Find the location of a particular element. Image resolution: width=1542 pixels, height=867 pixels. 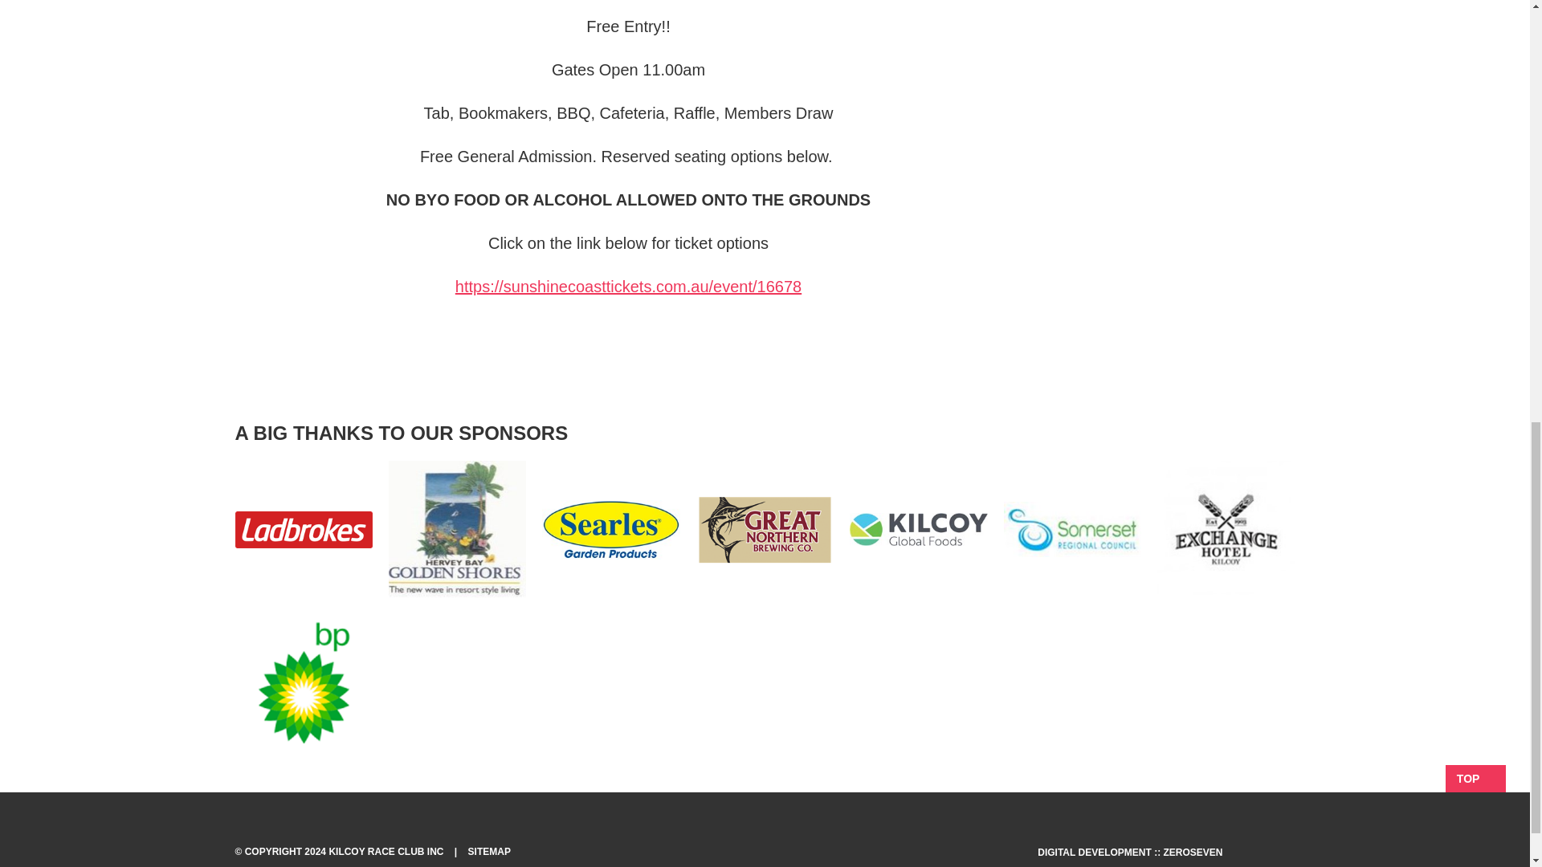

SITEMAP is located at coordinates (489, 853).